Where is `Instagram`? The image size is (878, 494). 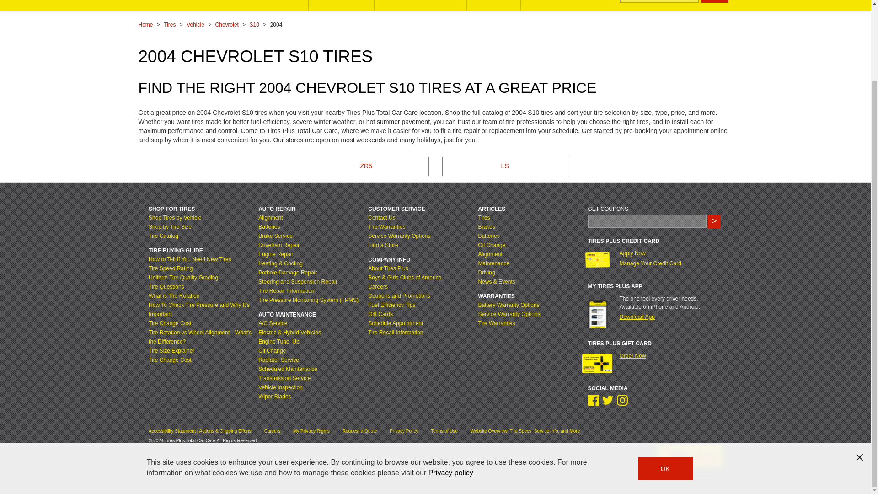
Instagram is located at coordinates (622, 400).